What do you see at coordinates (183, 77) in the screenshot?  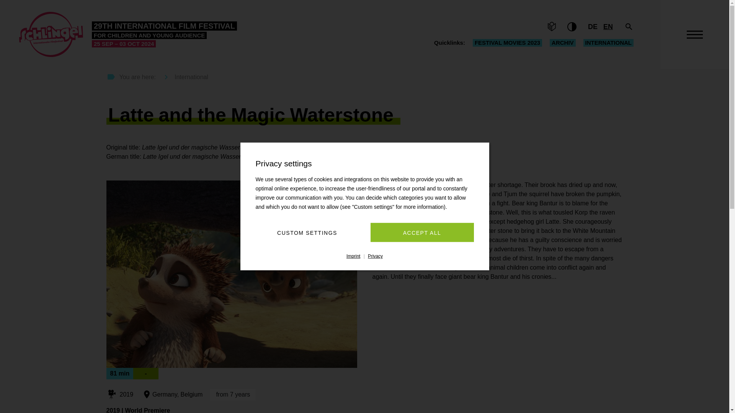 I see `International` at bounding box center [183, 77].